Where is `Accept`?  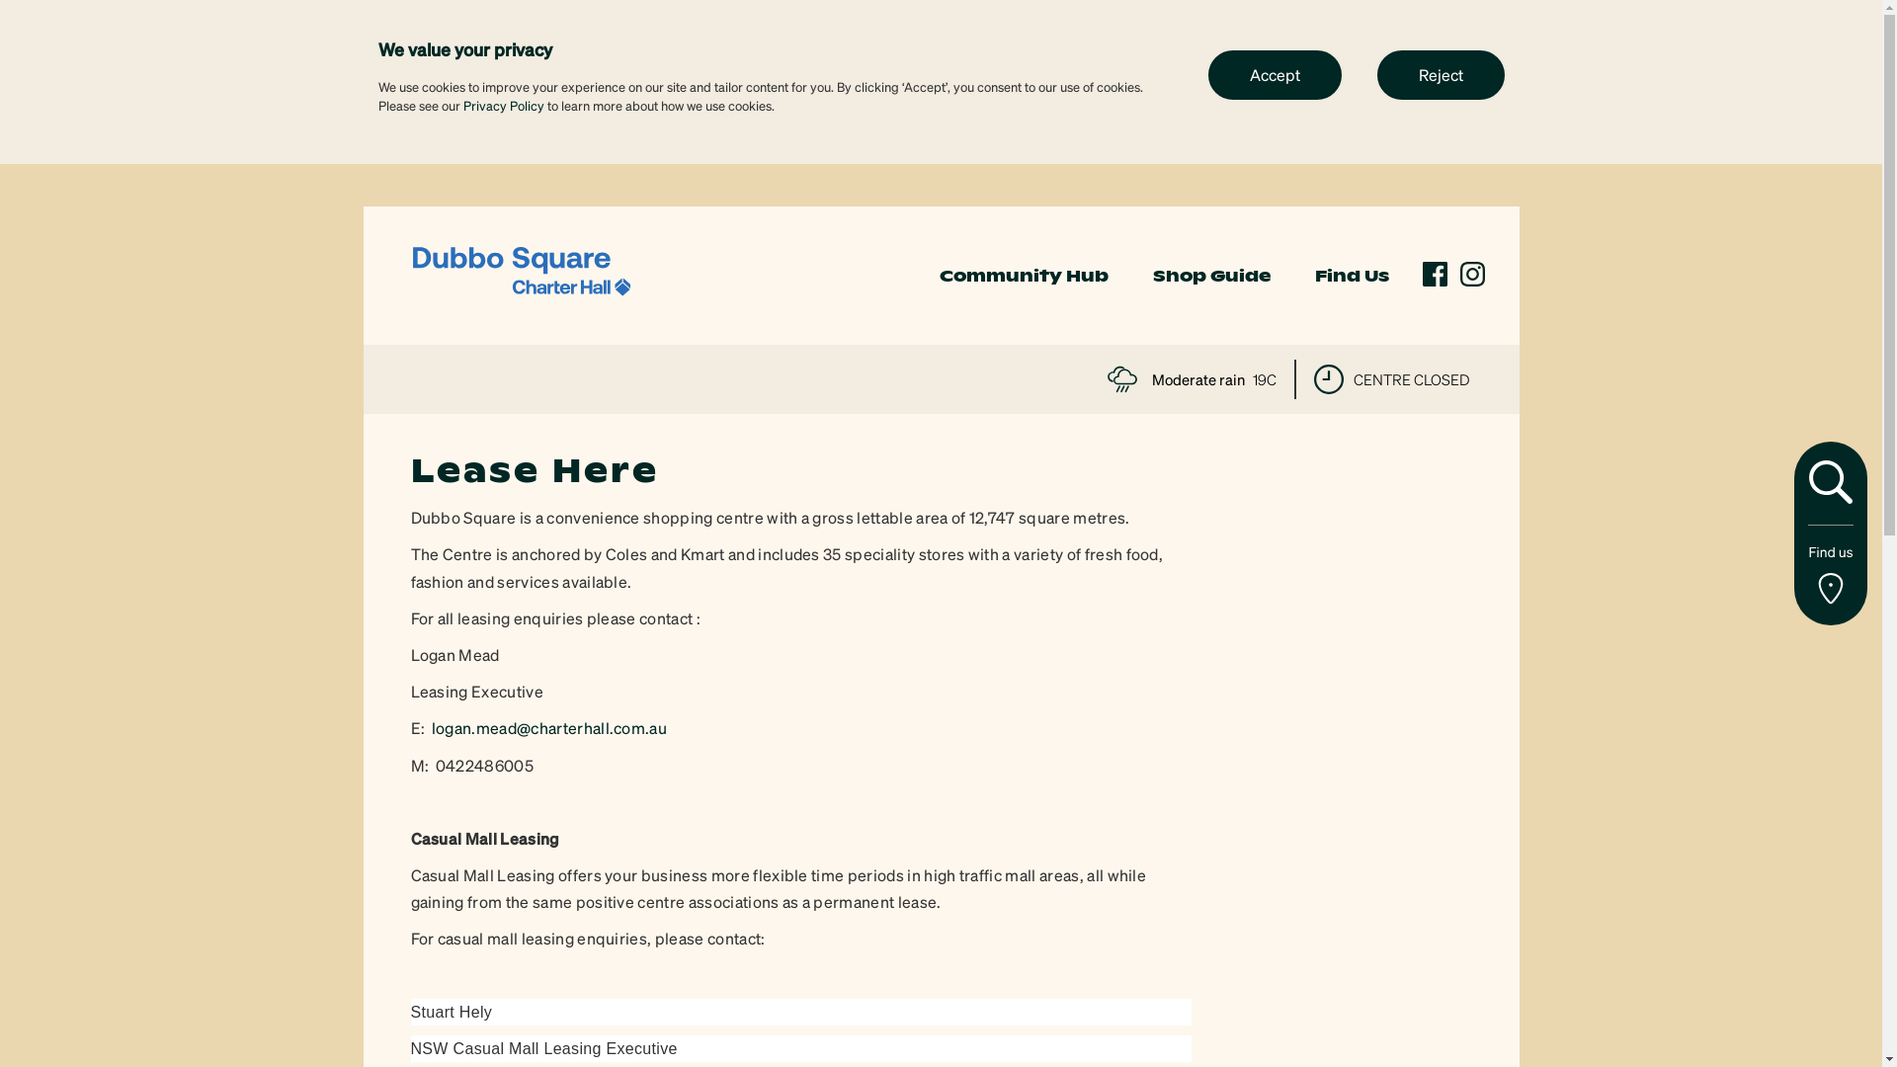 Accept is located at coordinates (1275, 74).